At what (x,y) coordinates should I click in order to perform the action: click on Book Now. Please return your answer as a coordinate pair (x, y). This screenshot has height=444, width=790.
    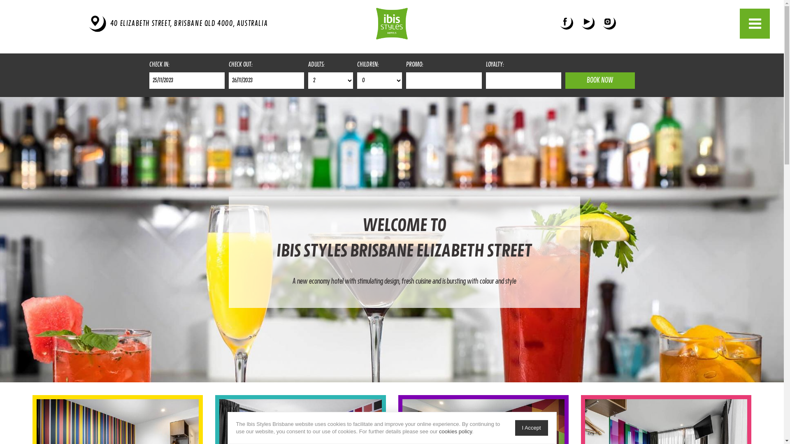
    Looking at the image, I should click on (600, 81).